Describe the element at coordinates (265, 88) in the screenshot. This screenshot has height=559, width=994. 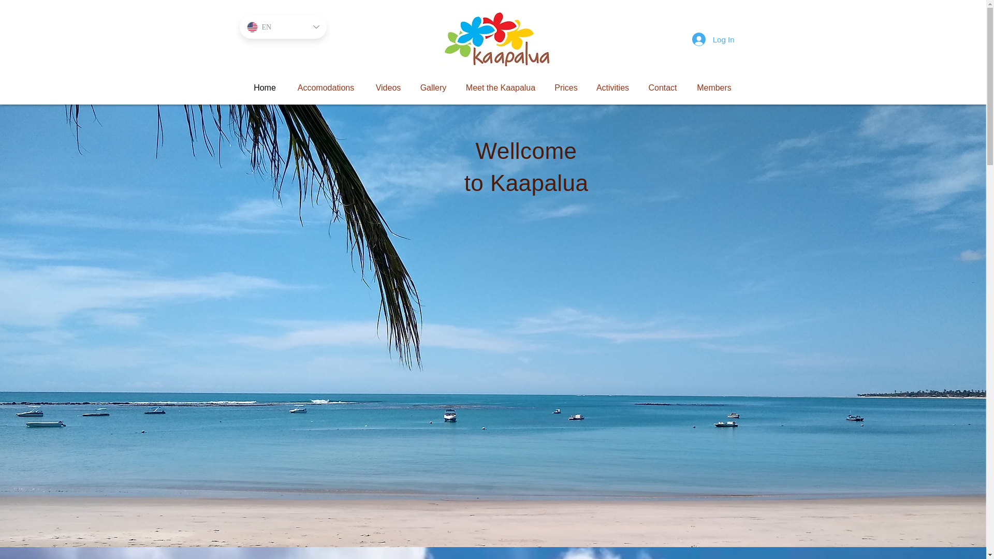
I see `Home` at that location.